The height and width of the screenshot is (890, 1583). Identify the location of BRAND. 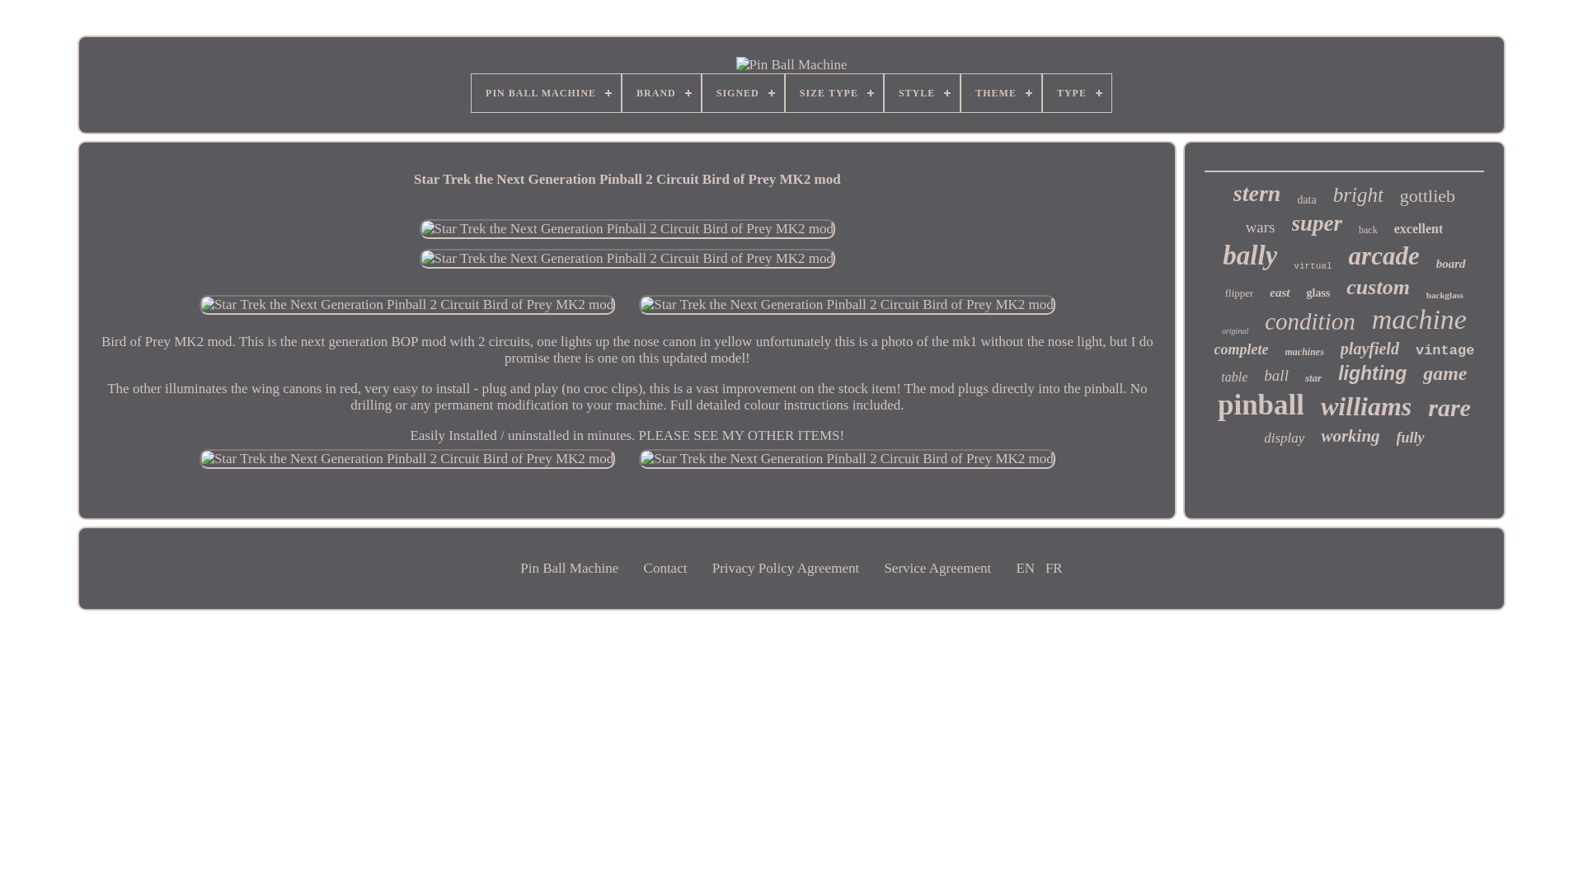
(661, 92).